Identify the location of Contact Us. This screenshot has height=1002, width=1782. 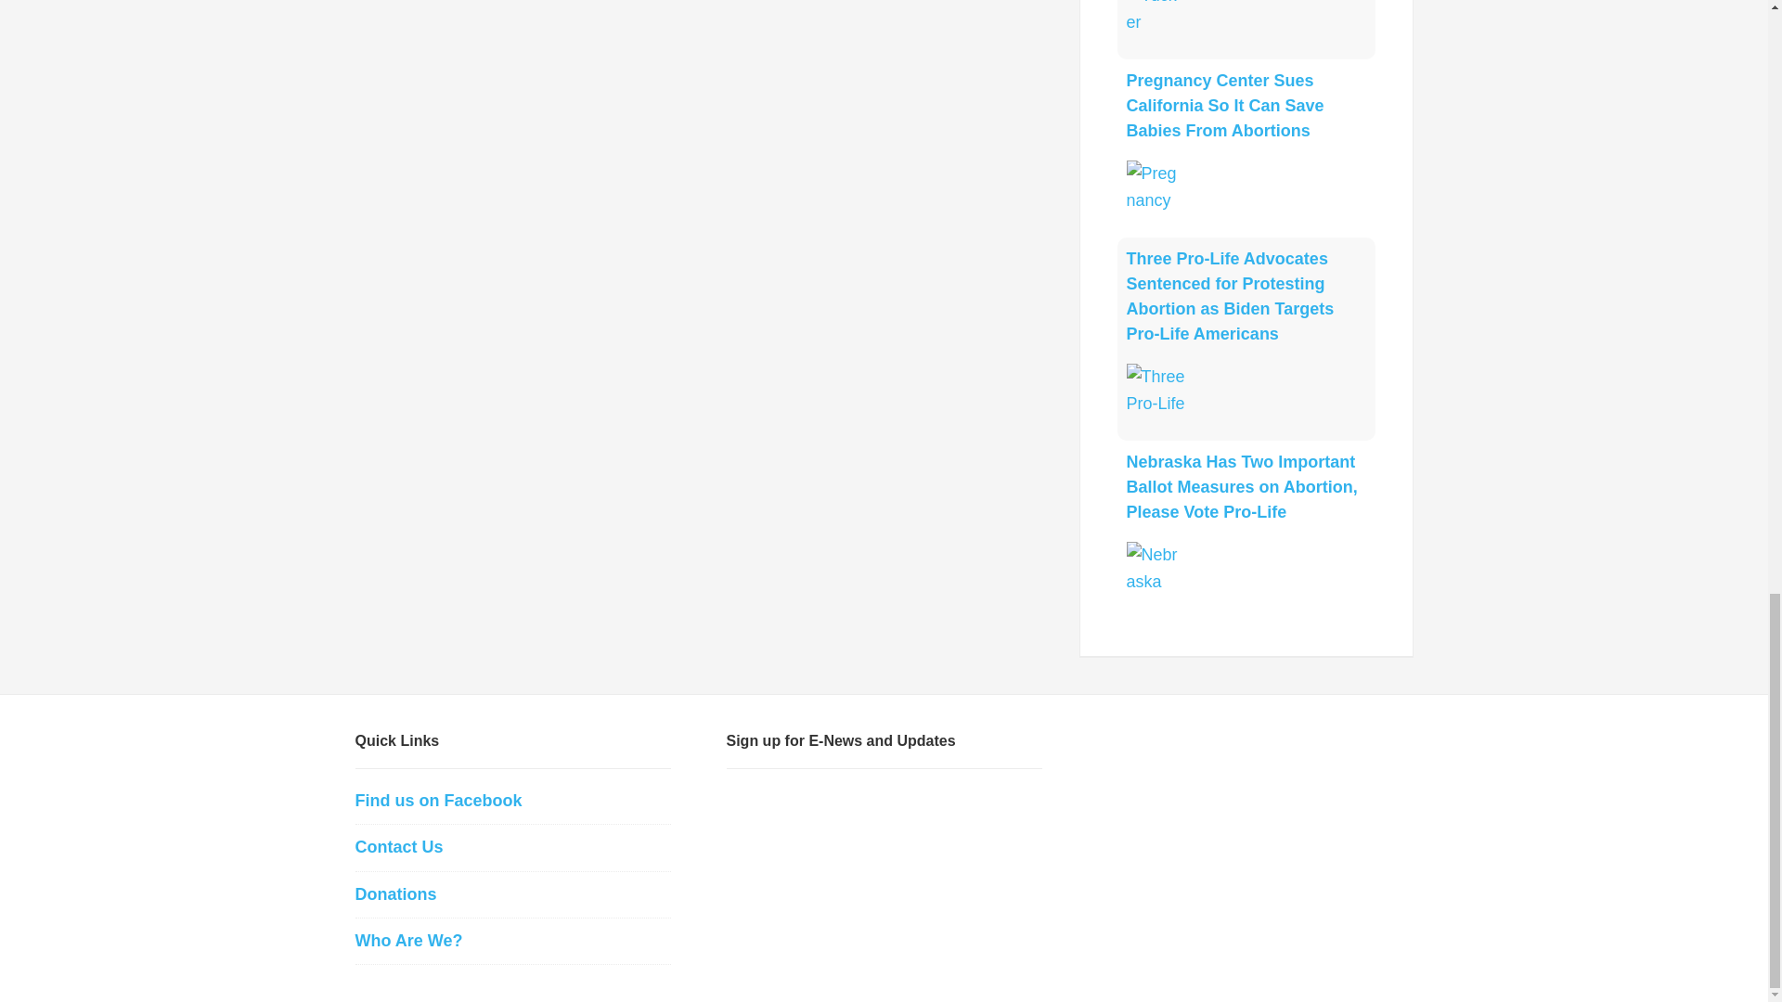
(398, 846).